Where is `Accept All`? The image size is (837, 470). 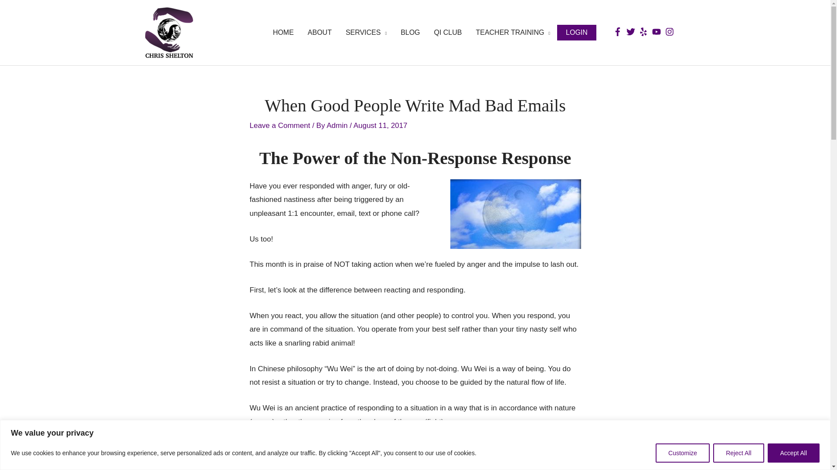 Accept All is located at coordinates (793, 453).